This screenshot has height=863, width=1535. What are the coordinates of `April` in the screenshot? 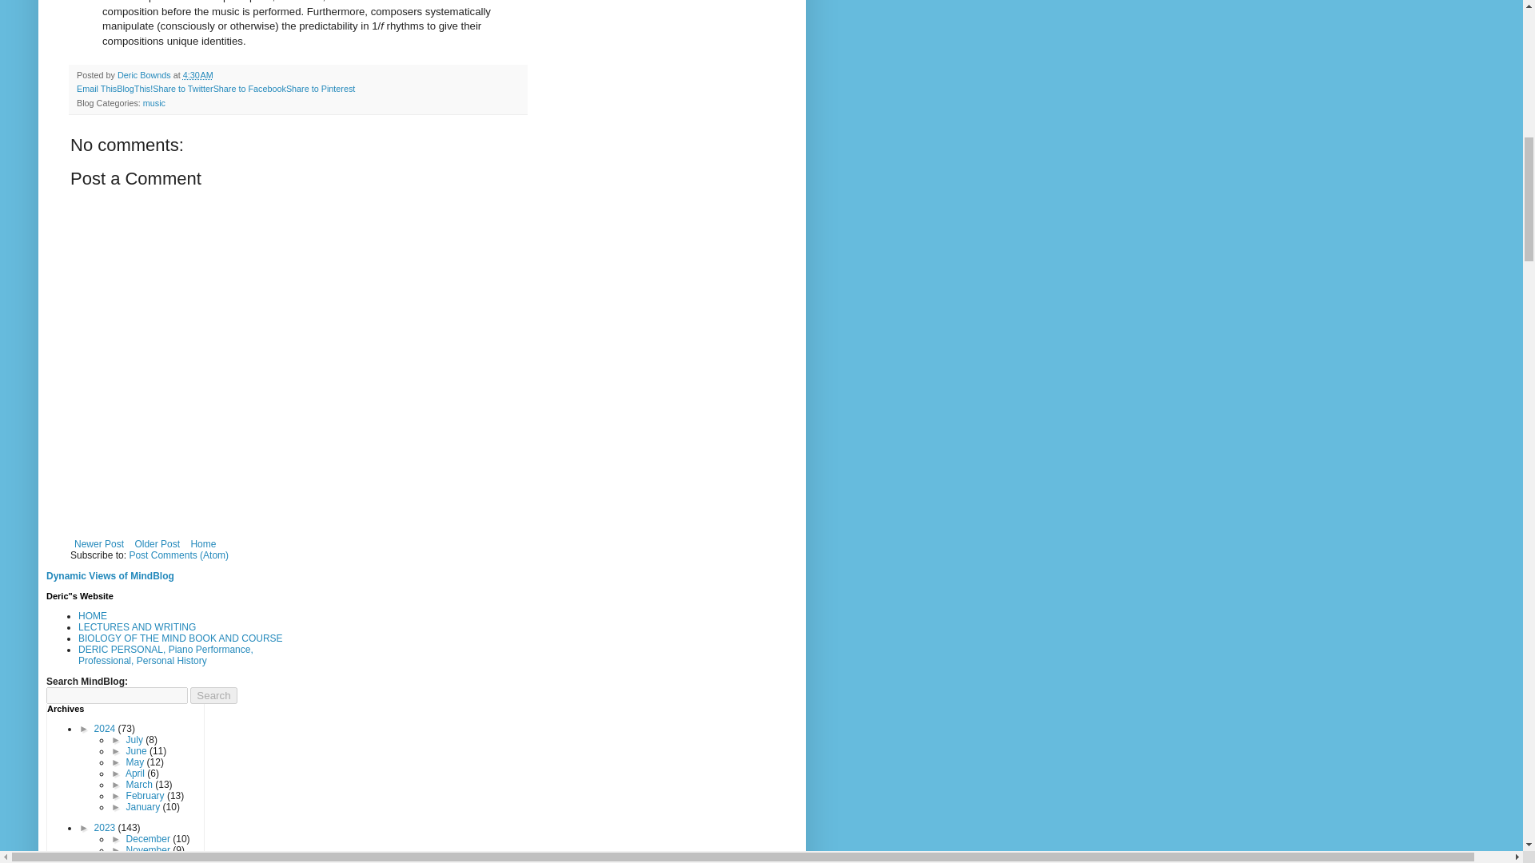 It's located at (136, 774).